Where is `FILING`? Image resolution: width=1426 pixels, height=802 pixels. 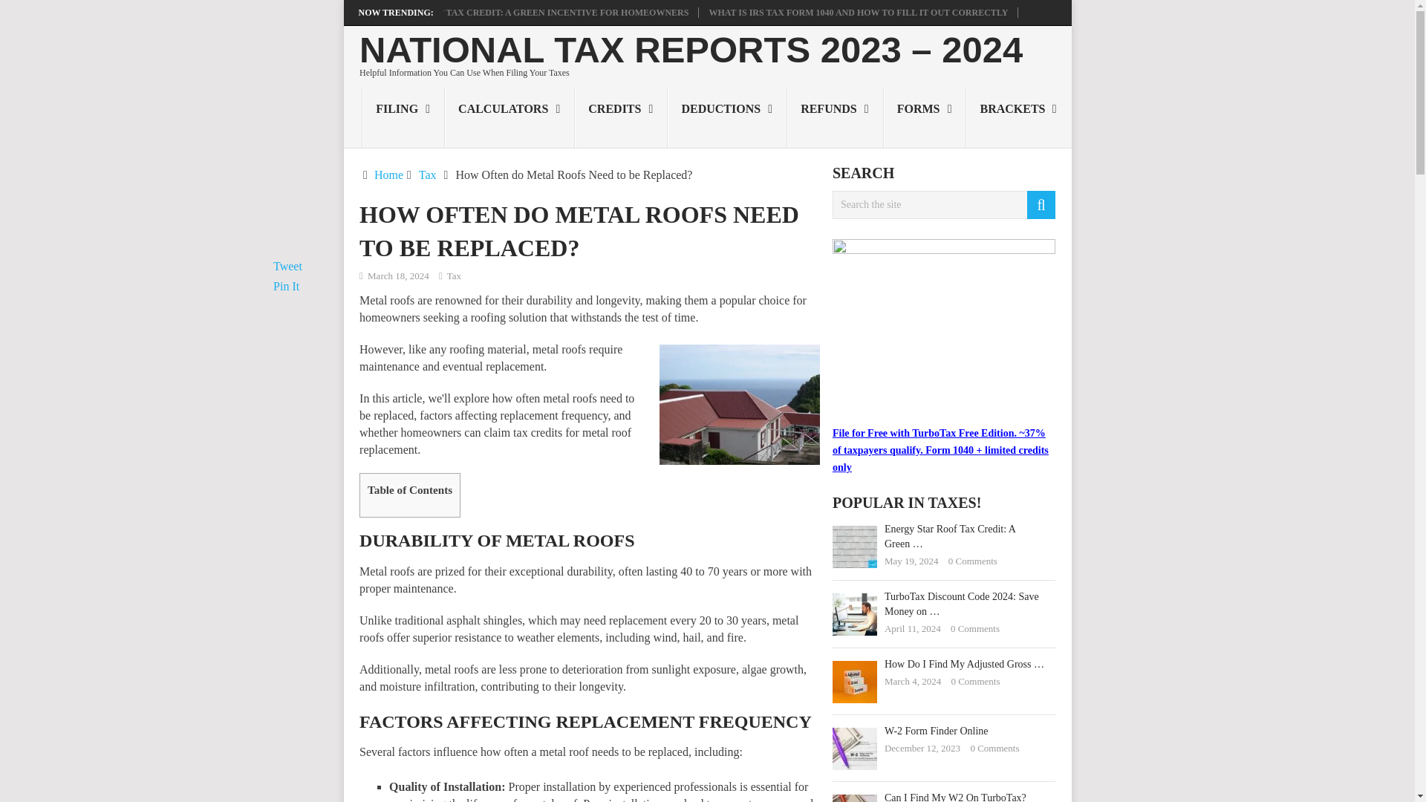
FILING is located at coordinates (403, 117).